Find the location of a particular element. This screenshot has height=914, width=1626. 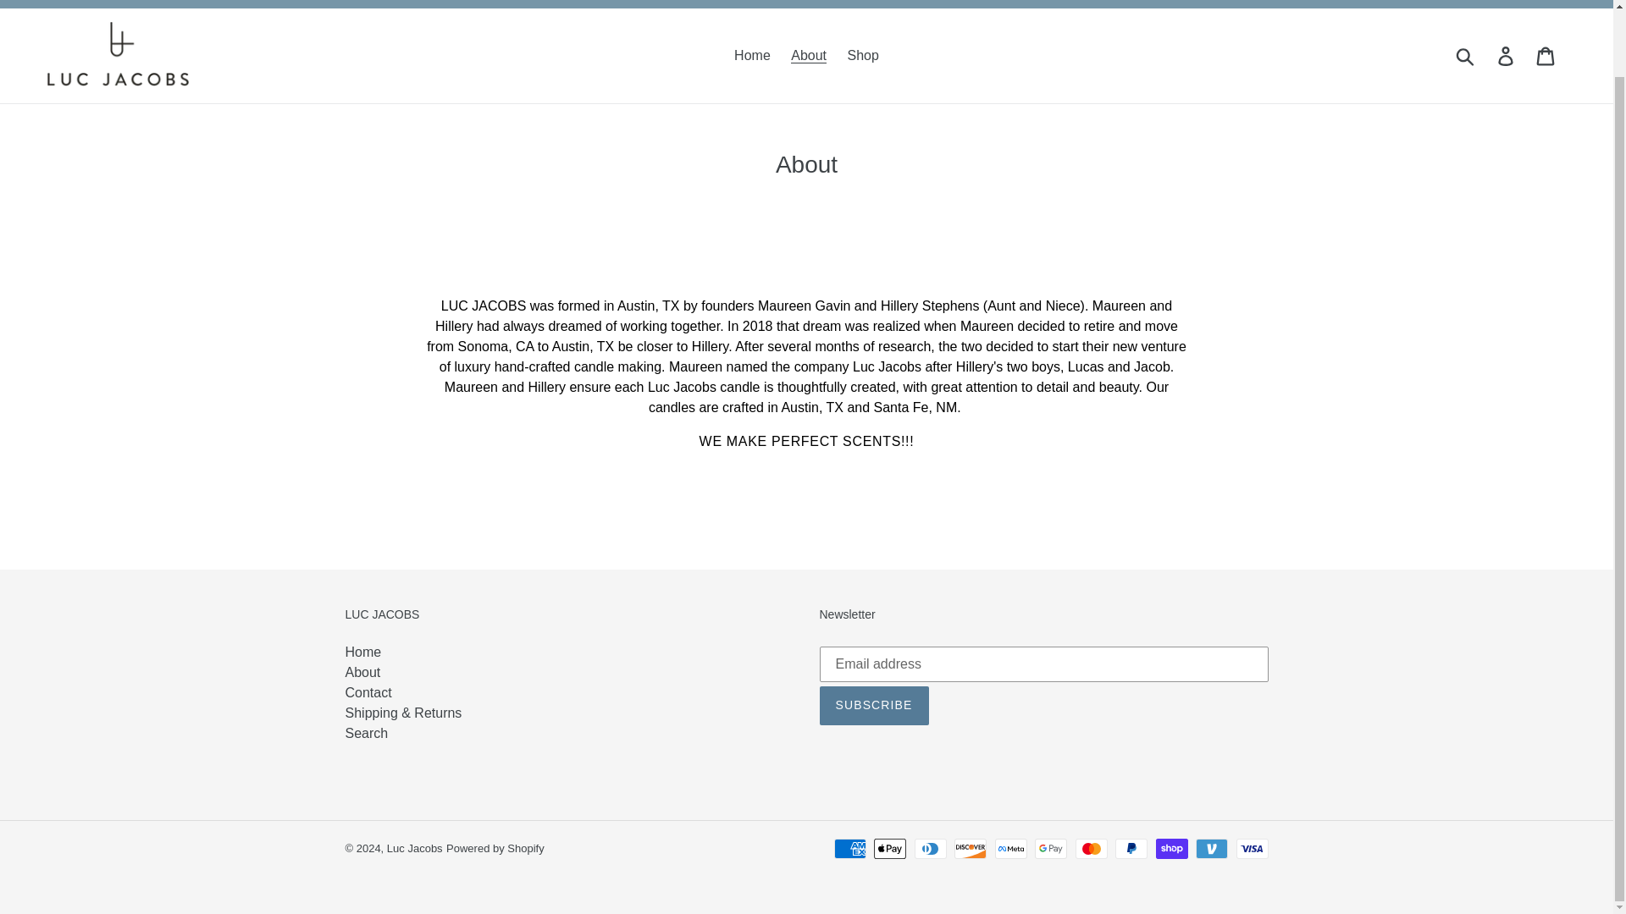

Home is located at coordinates (752, 56).